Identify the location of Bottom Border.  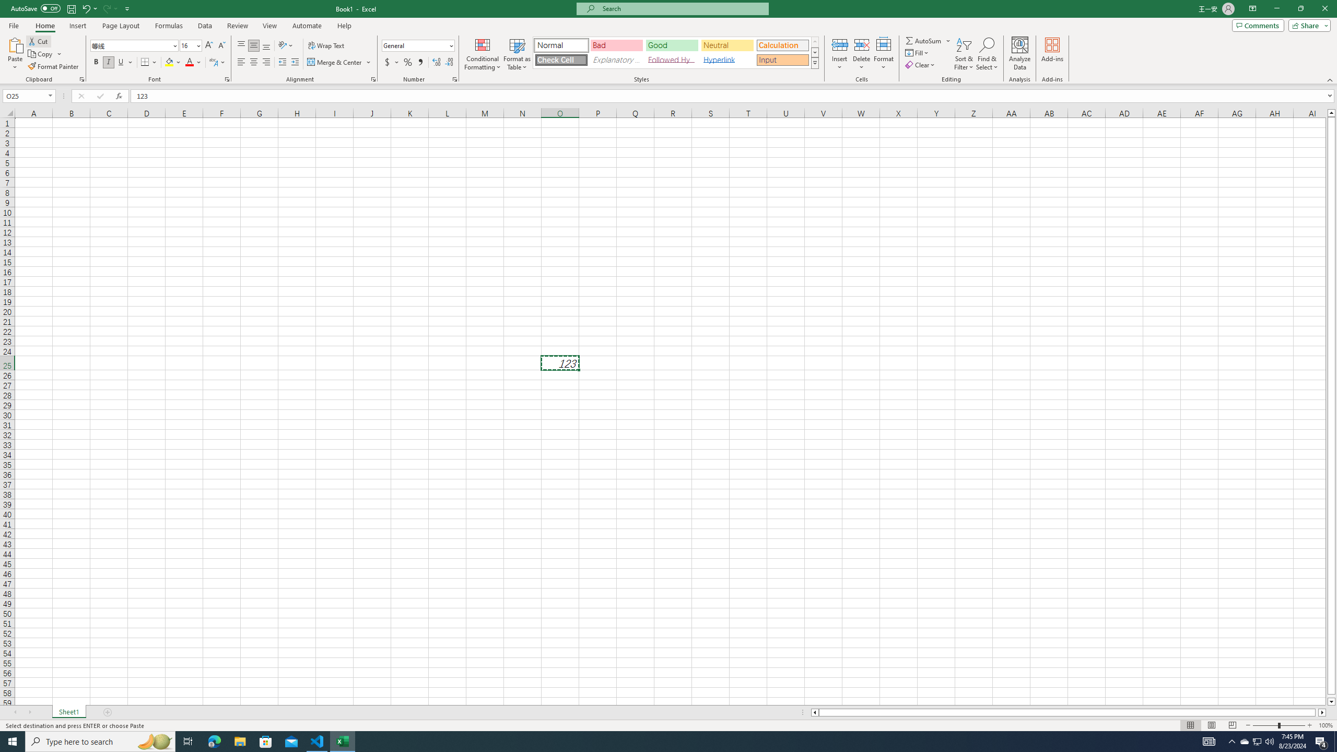
(145, 63).